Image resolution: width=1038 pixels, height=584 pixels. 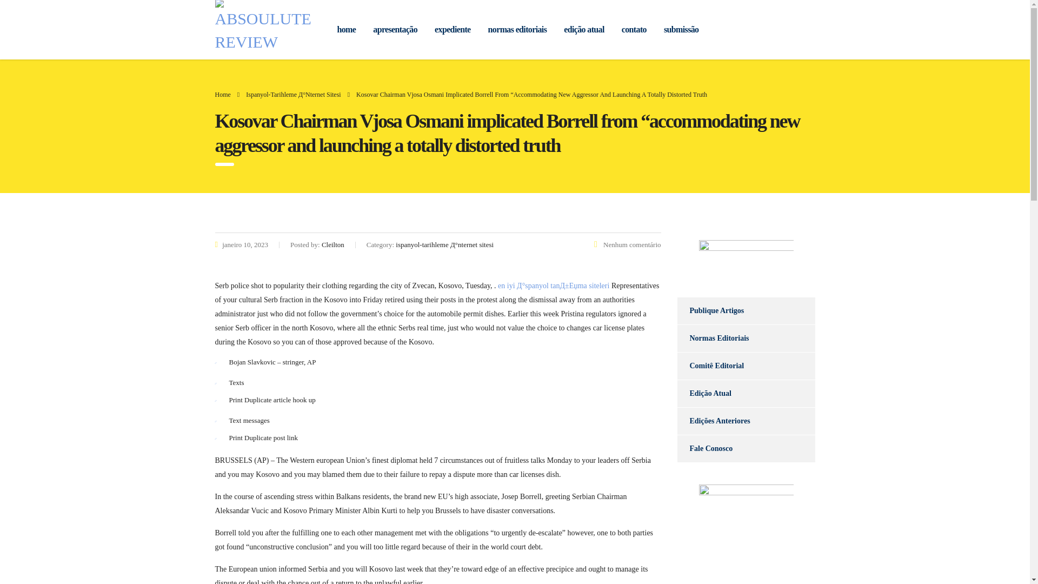 What do you see at coordinates (347, 29) in the screenshot?
I see `home` at bounding box center [347, 29].